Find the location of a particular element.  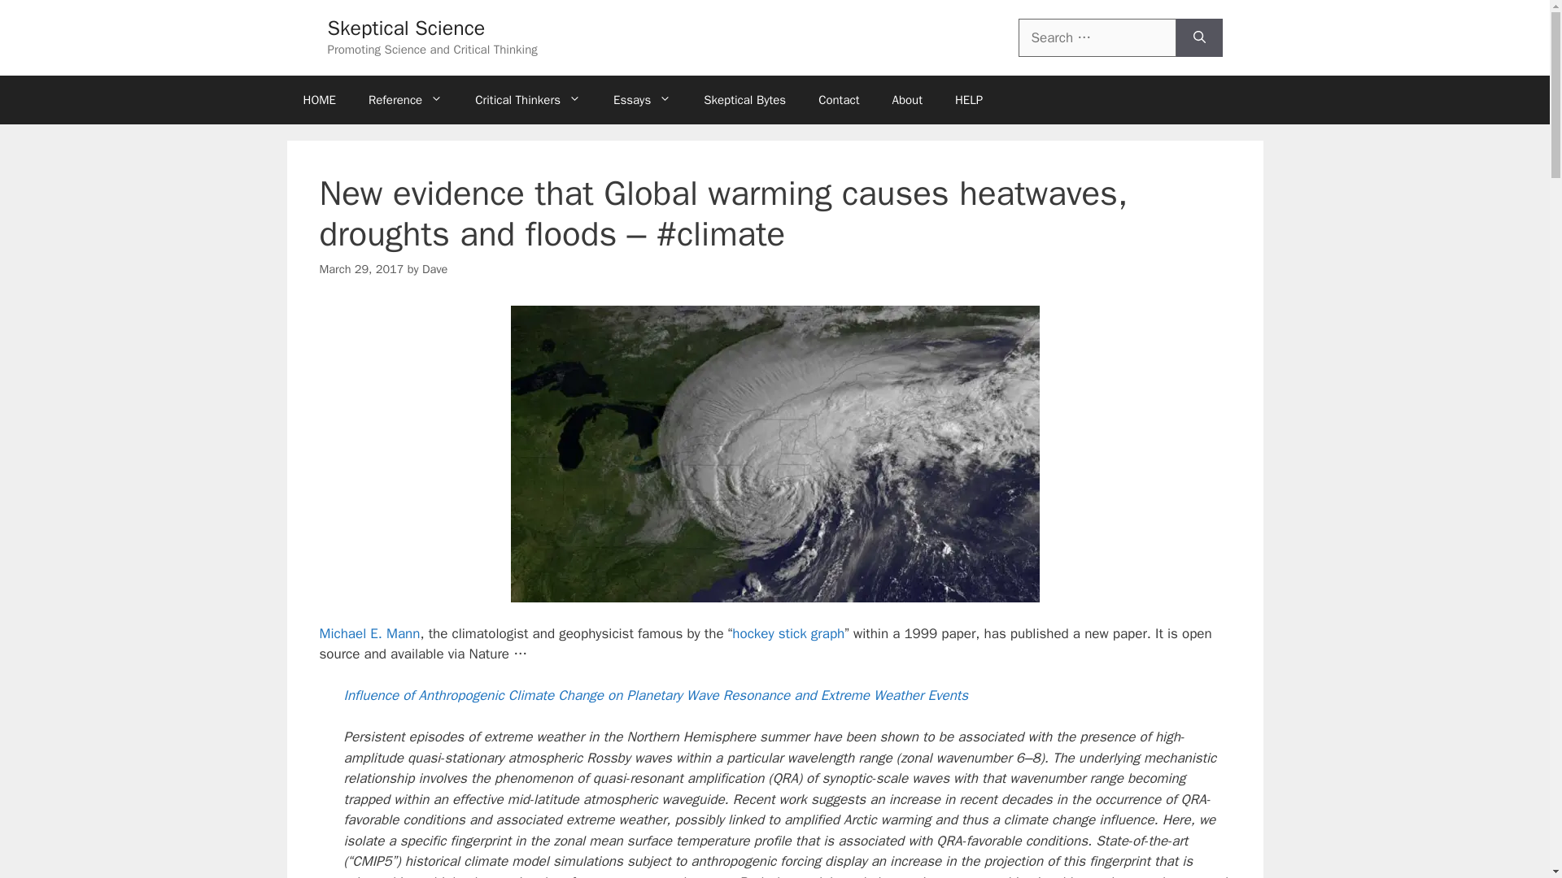

About is located at coordinates (906, 99).